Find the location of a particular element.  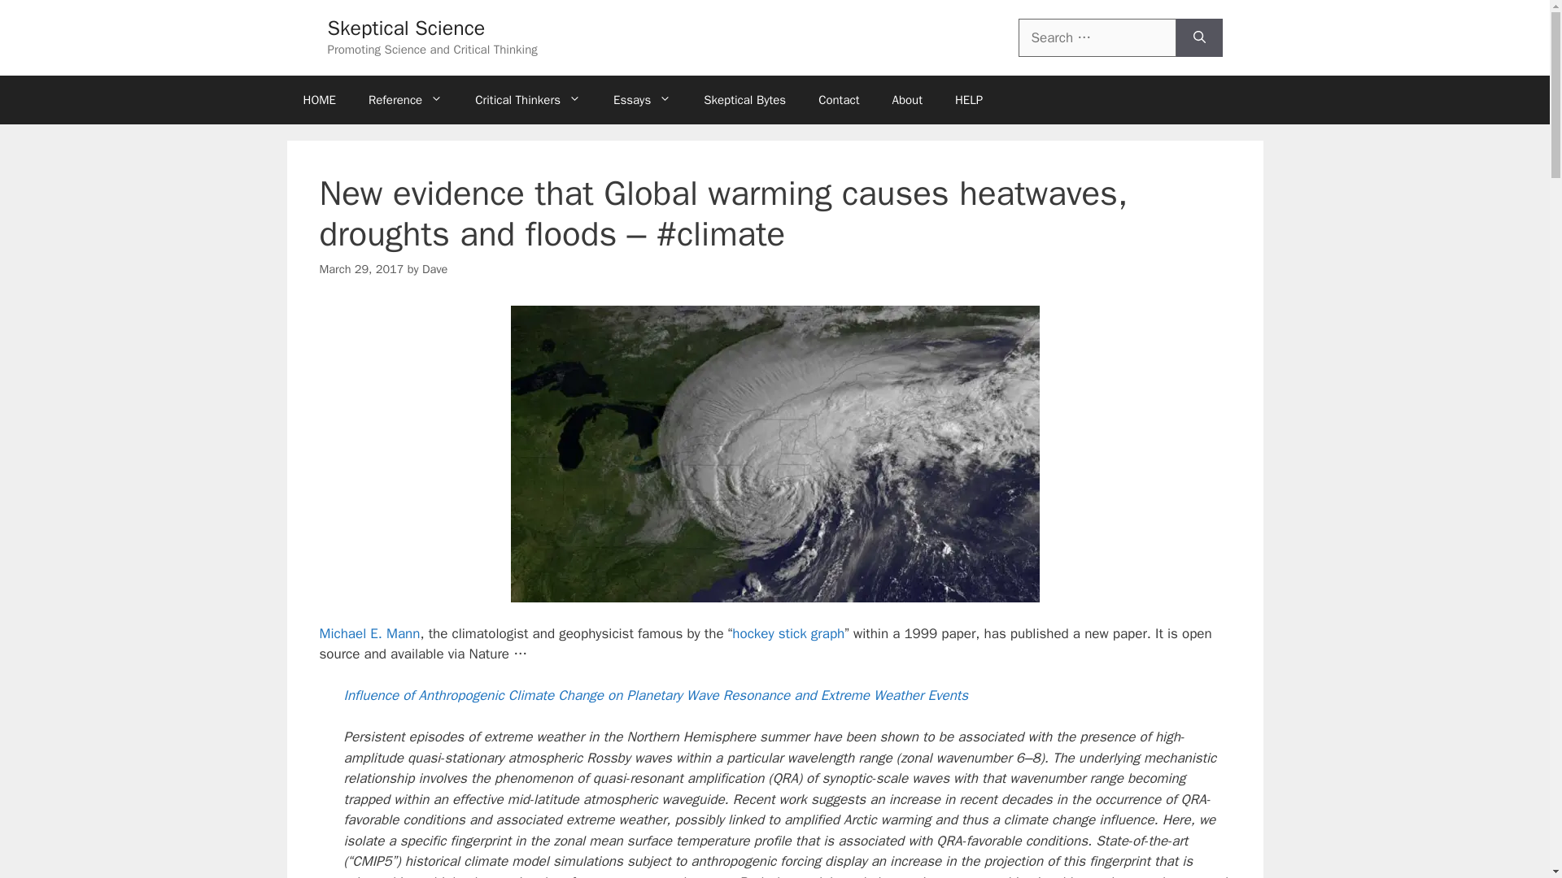

About is located at coordinates (906, 99).